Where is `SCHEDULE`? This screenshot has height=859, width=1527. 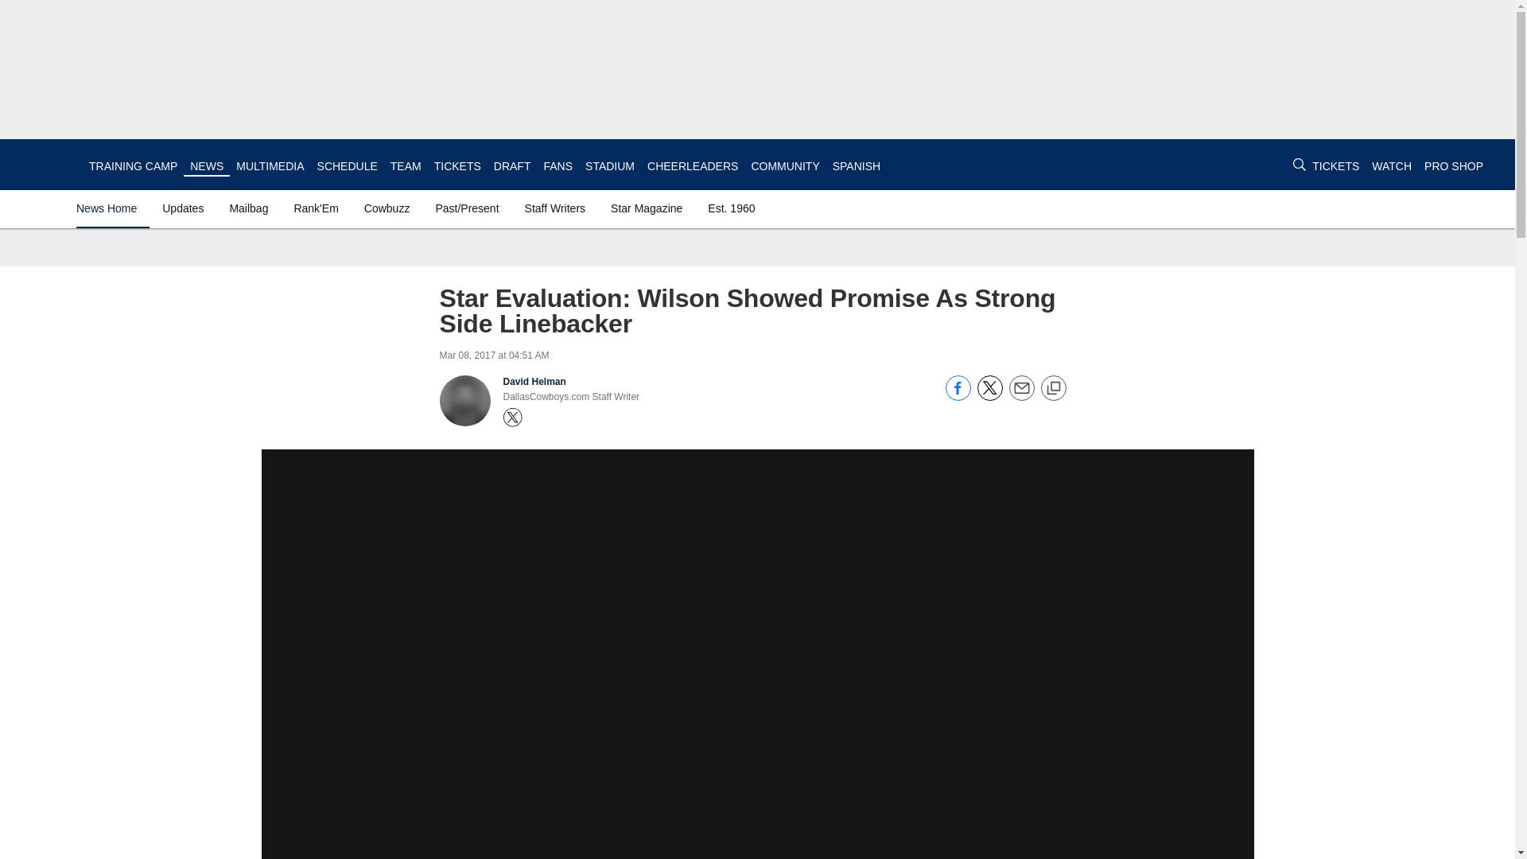 SCHEDULE is located at coordinates (347, 165).